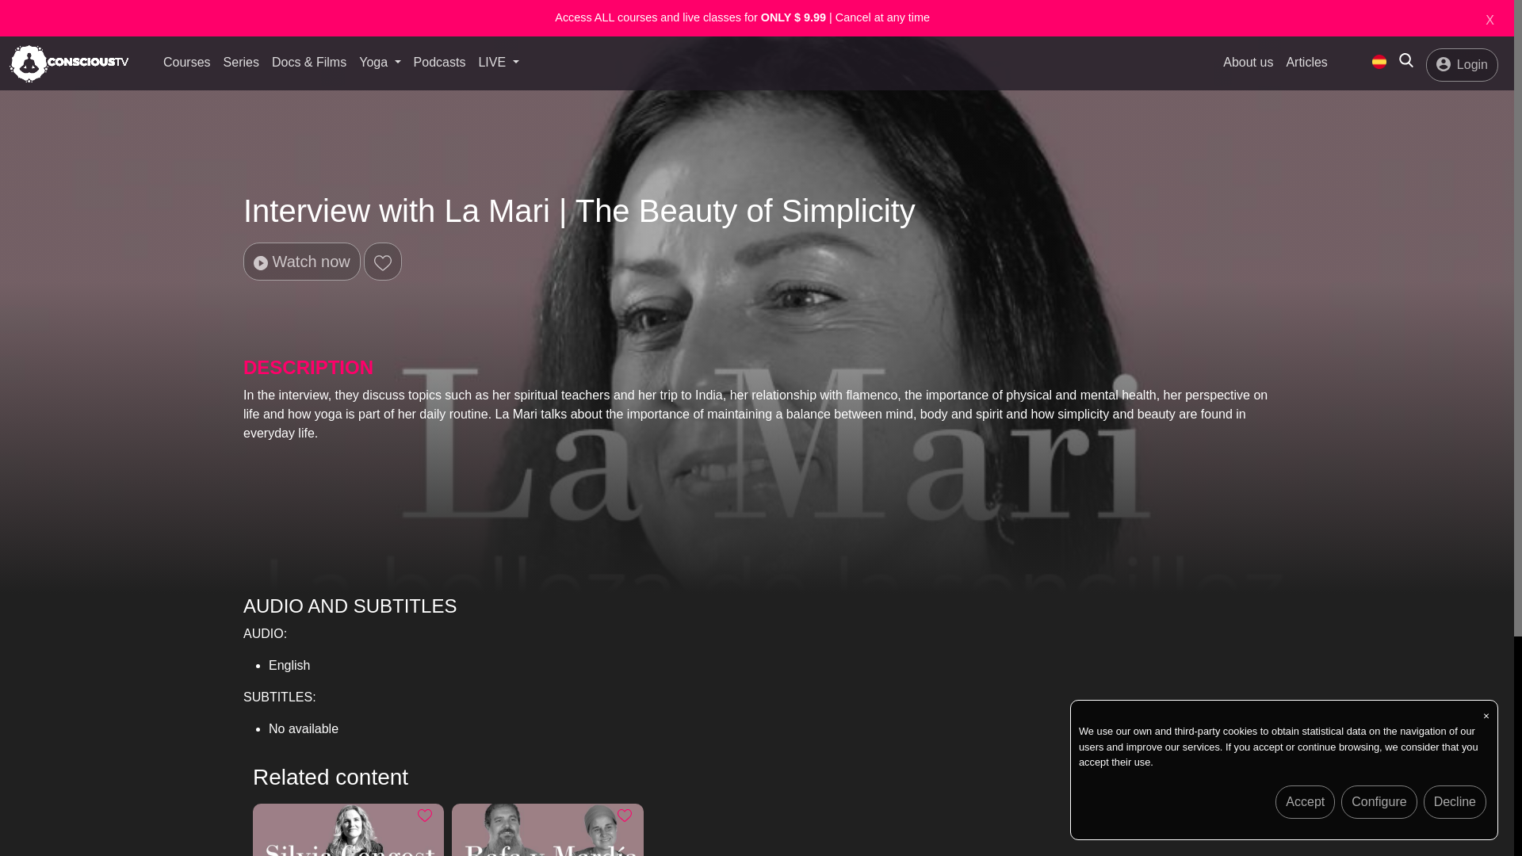  What do you see at coordinates (348, 830) in the screenshot?
I see `Silvia Congost: Self-esteem and emotional dependence` at bounding box center [348, 830].